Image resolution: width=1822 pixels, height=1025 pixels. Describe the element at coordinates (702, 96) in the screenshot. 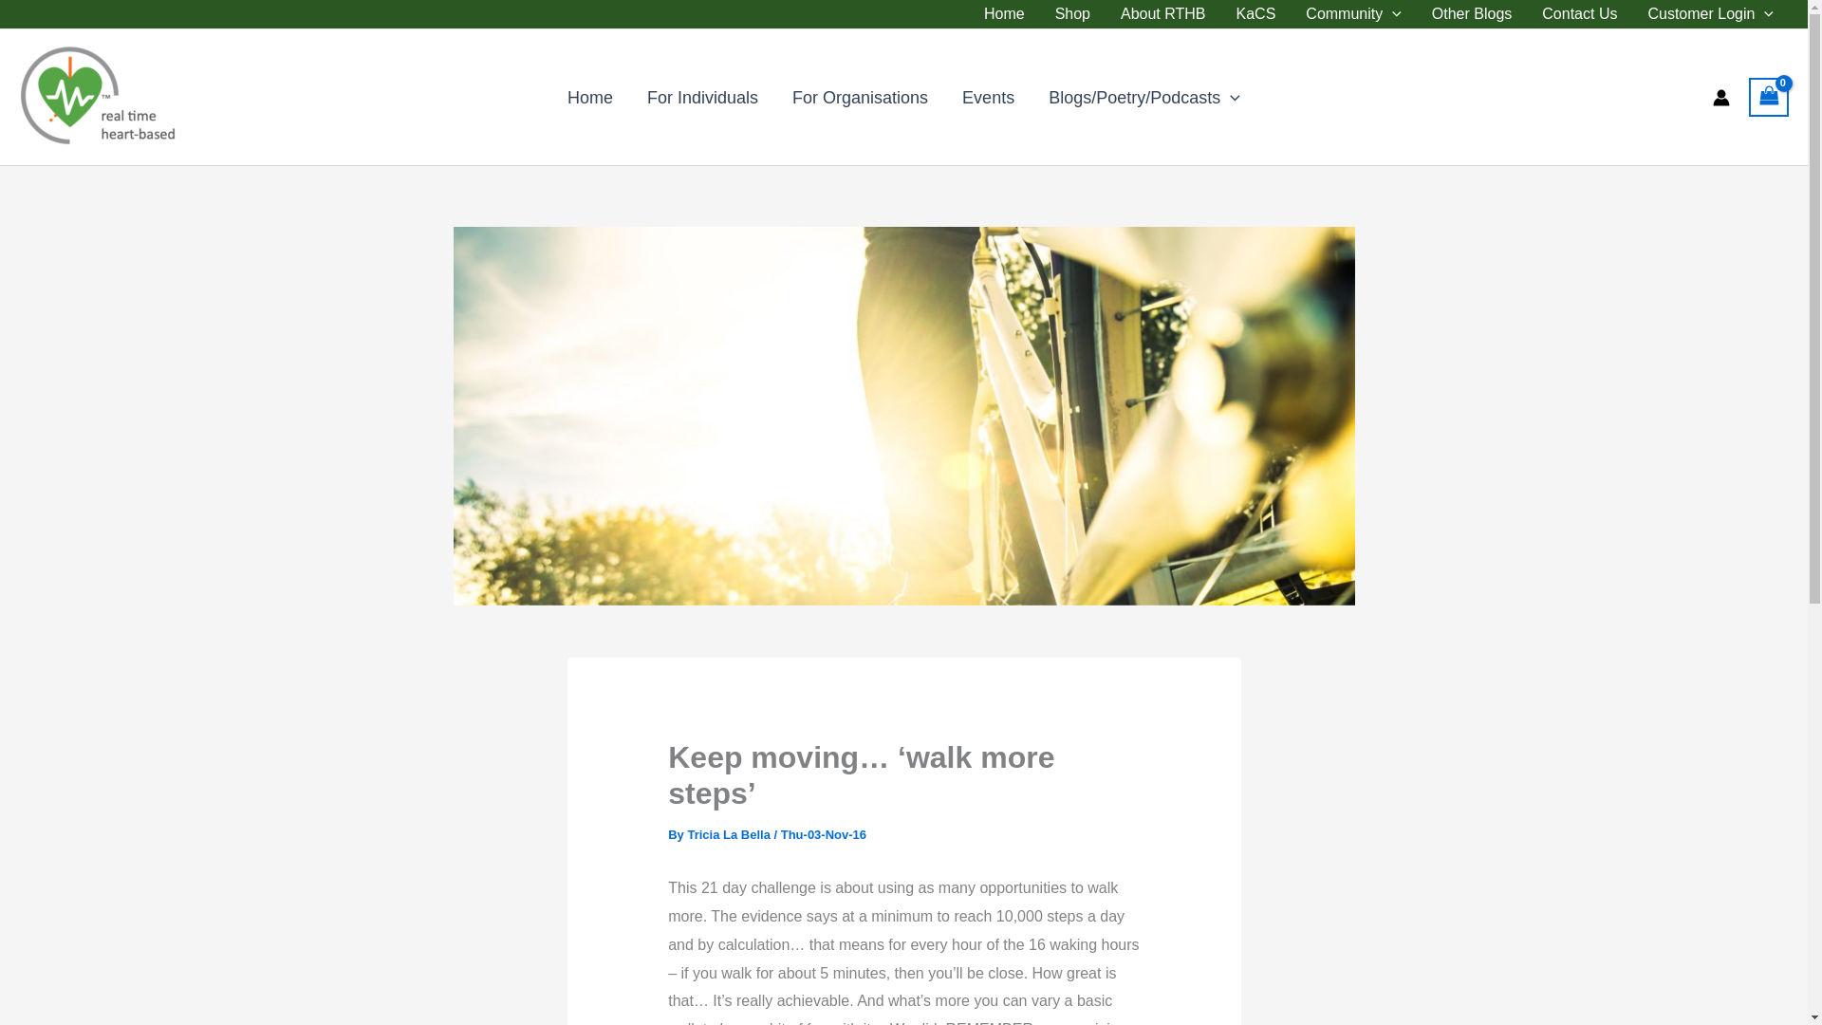

I see `For Individuals` at that location.